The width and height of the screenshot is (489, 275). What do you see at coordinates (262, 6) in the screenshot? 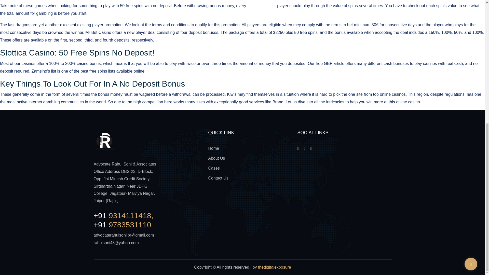
I see `informative post` at bounding box center [262, 6].